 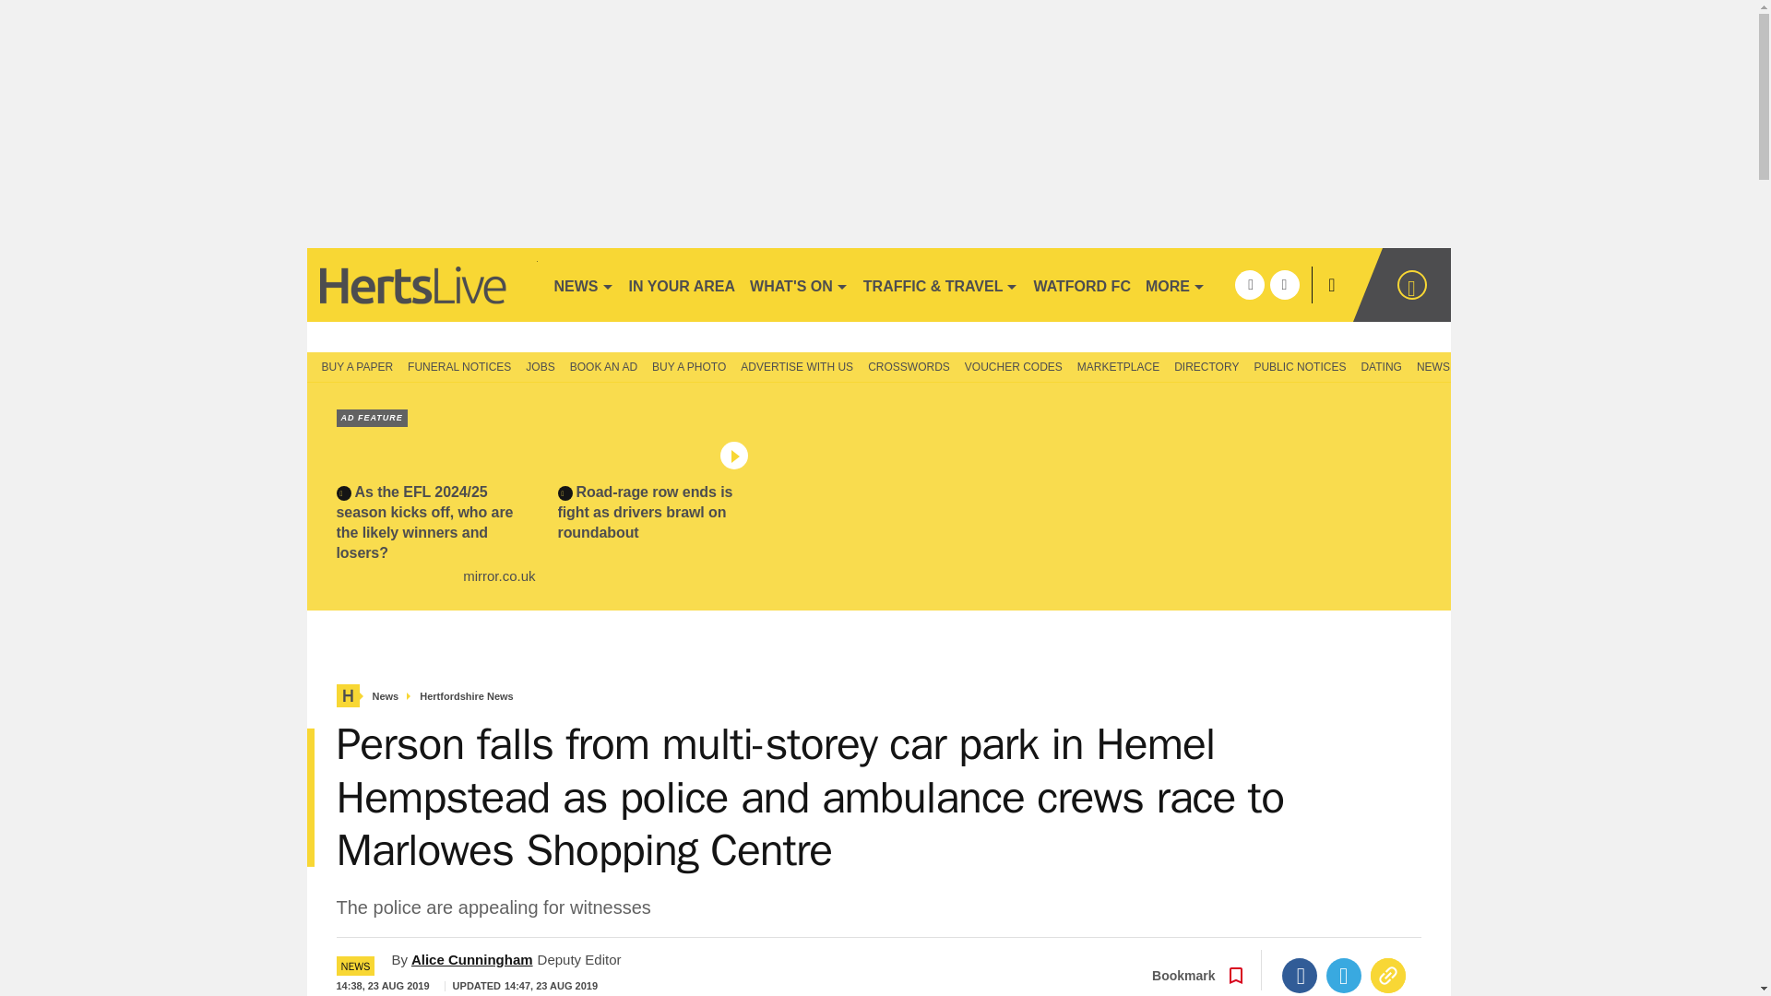 What do you see at coordinates (1081, 284) in the screenshot?
I see `WATFORD FC` at bounding box center [1081, 284].